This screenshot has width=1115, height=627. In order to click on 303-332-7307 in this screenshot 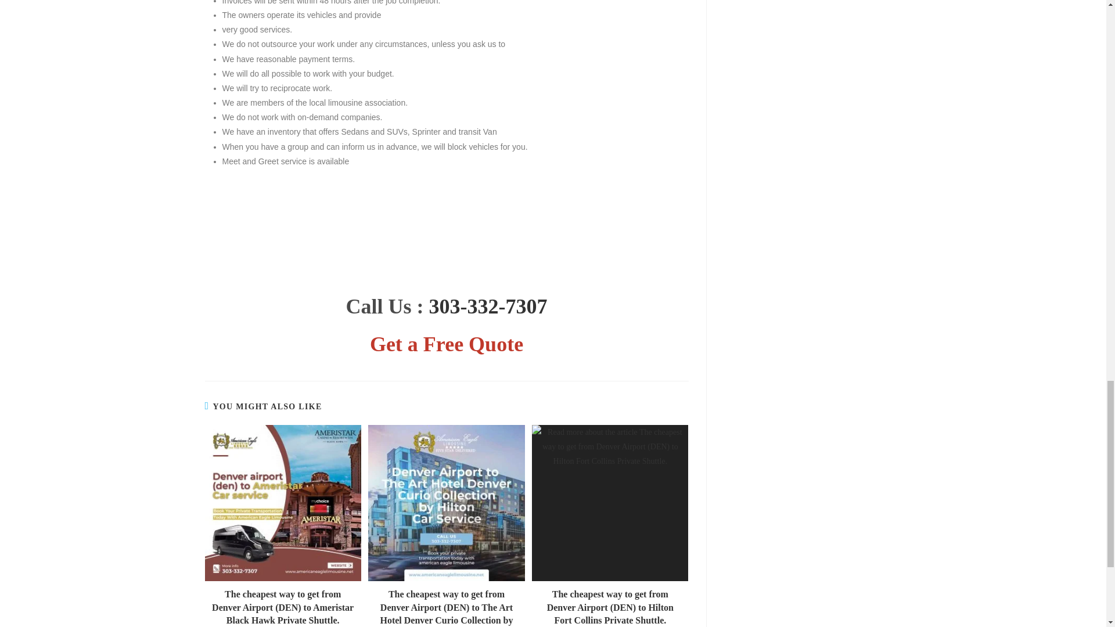, I will do `click(488, 306)`.